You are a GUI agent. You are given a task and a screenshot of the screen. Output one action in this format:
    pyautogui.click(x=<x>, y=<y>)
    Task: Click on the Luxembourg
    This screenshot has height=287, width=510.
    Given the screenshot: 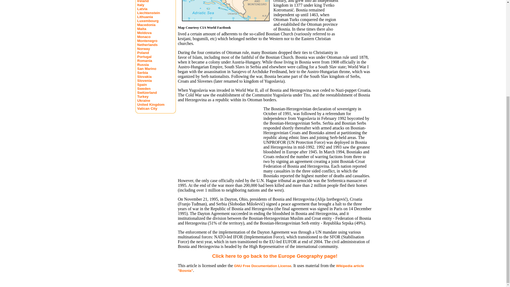 What is the action you would take?
    pyautogui.click(x=148, y=21)
    